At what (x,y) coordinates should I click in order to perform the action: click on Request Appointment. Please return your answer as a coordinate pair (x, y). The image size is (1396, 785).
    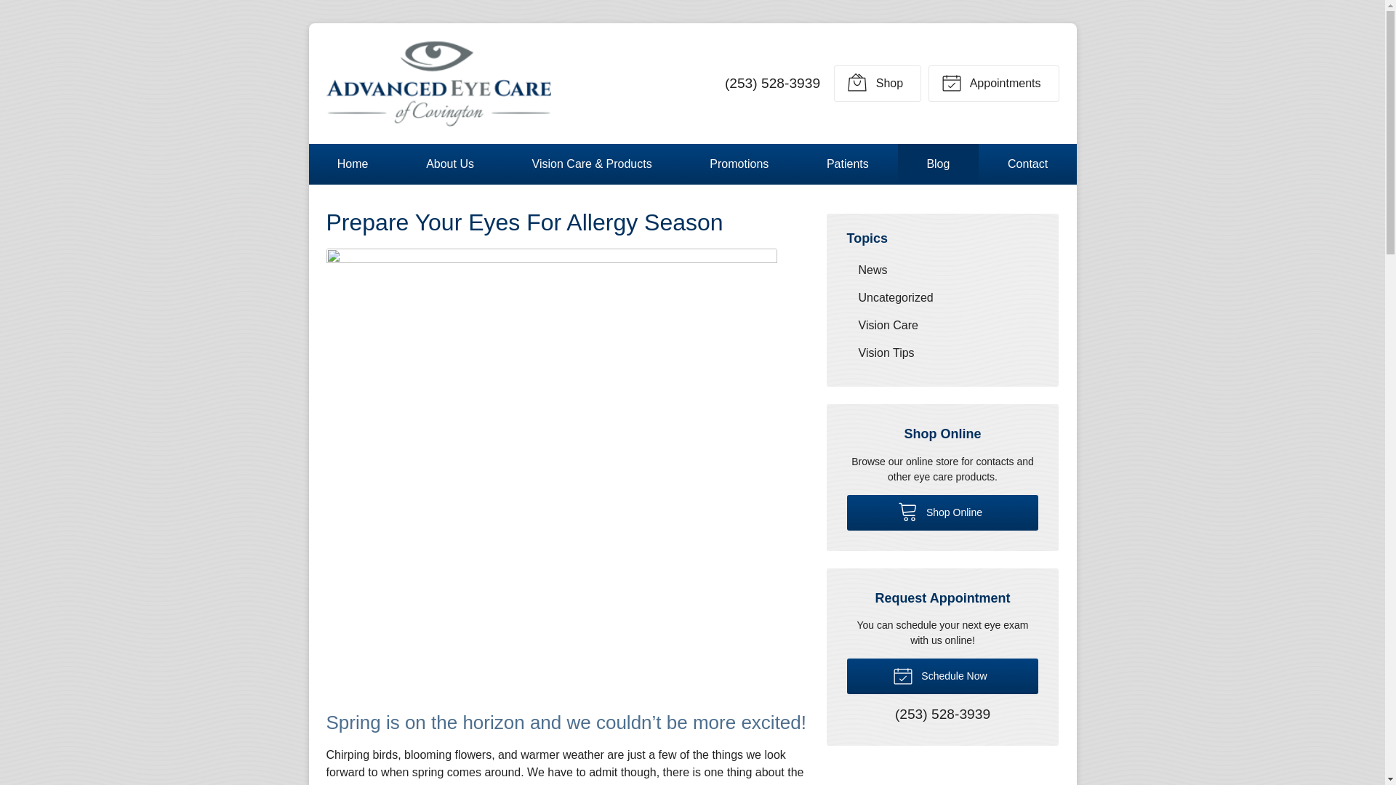
    Looking at the image, I should click on (993, 83).